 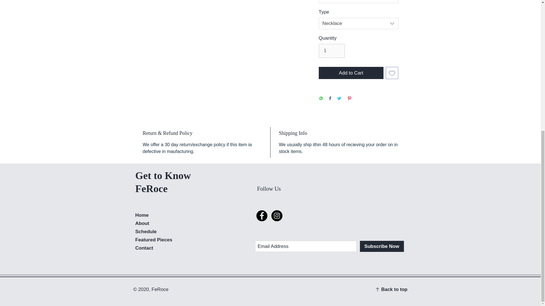 I want to click on 18K Yellow Gold, so click(x=358, y=1).